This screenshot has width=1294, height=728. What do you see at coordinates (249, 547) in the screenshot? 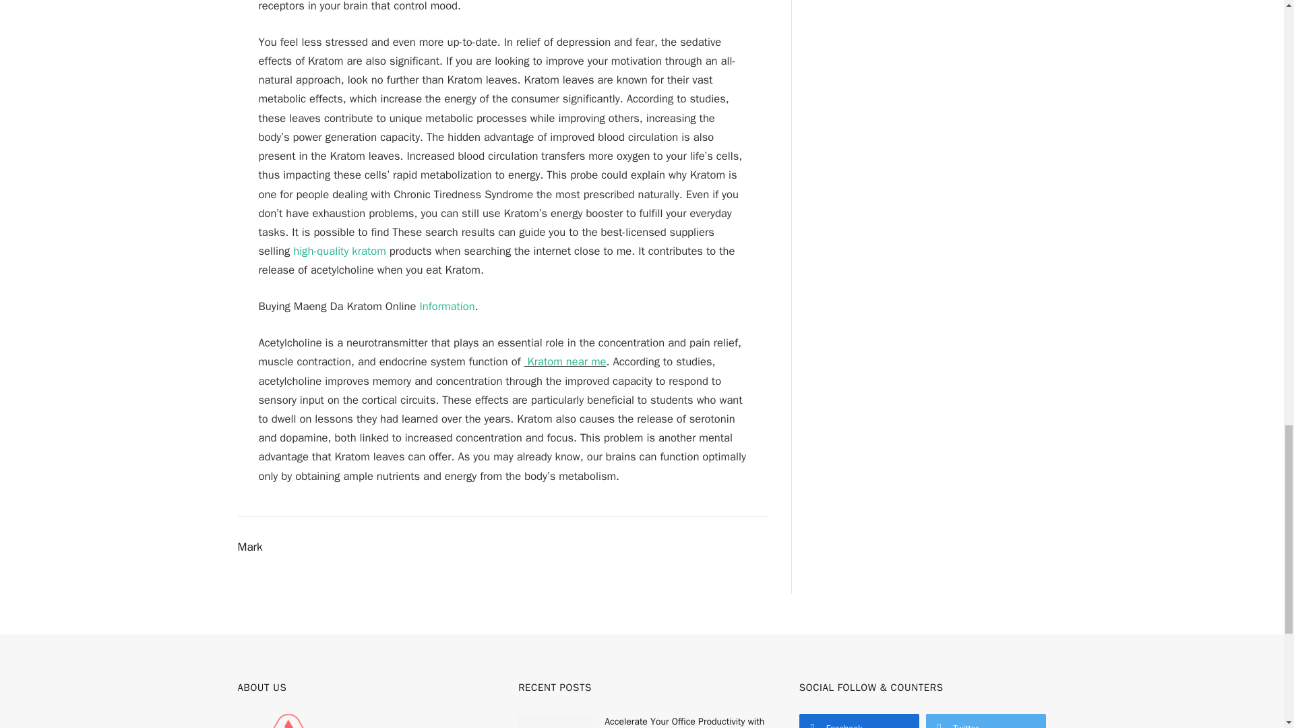
I see `Mark` at bounding box center [249, 547].